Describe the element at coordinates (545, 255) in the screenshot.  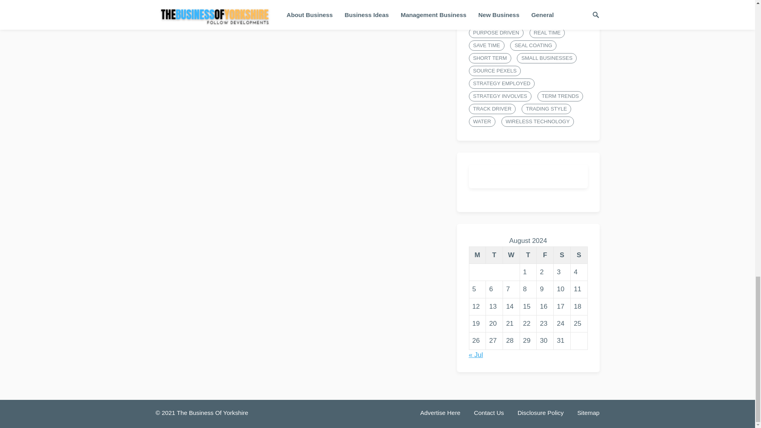
I see `Friday` at that location.